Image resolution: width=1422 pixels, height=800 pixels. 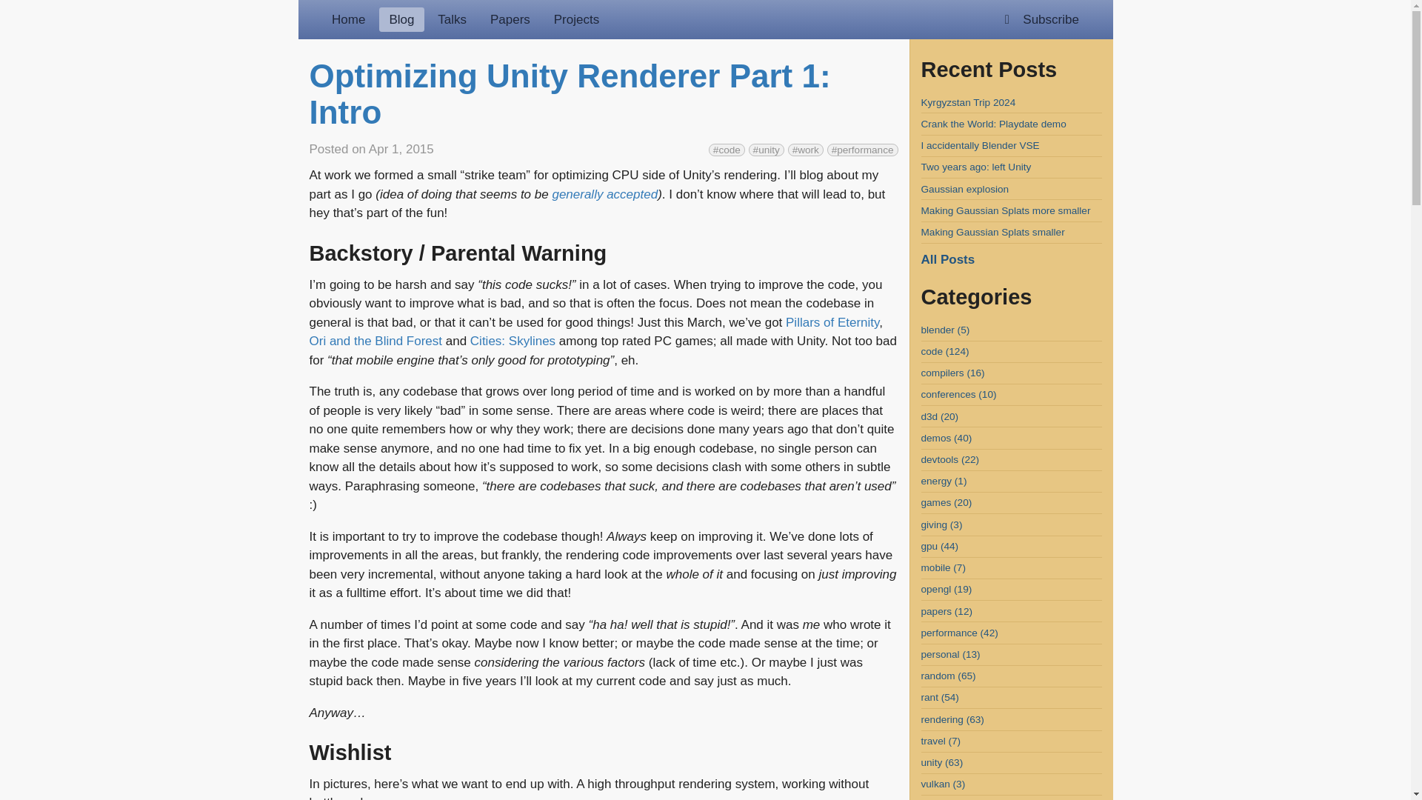 I want to click on Crank the World: Playdate demo, so click(x=994, y=123).